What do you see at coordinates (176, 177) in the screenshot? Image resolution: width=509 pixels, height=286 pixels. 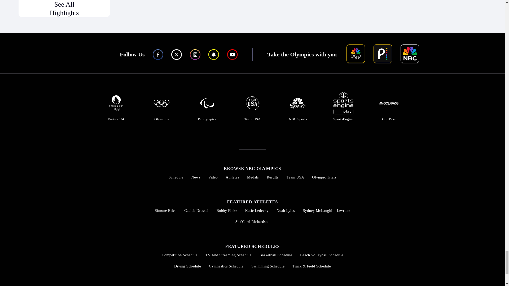 I see `Schedule` at bounding box center [176, 177].